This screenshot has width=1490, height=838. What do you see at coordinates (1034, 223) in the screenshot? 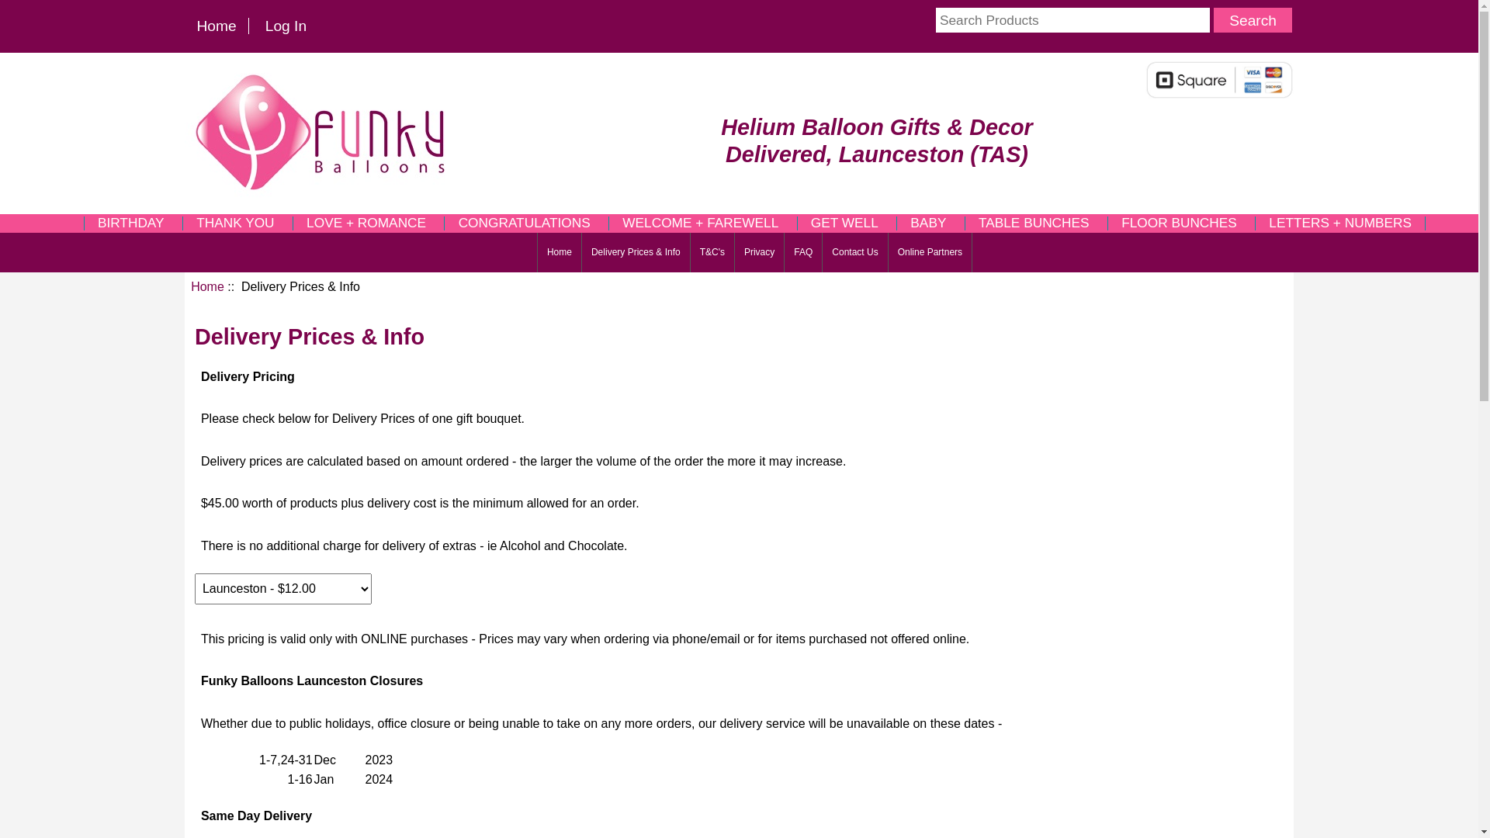
I see `TABLE BUNCHES` at bounding box center [1034, 223].